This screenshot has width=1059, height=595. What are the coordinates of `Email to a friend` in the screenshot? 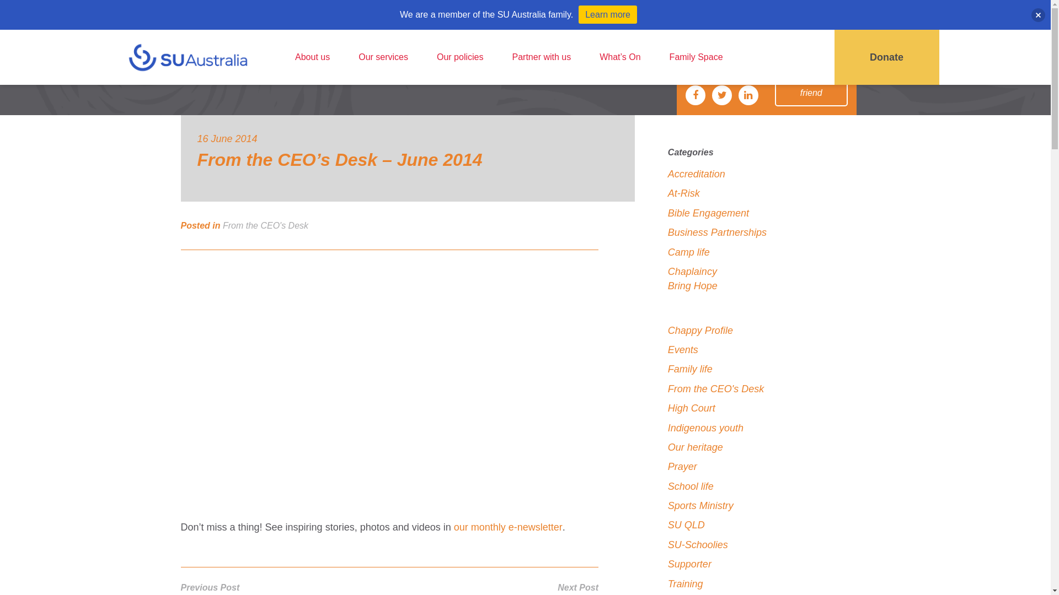 It's located at (811, 86).